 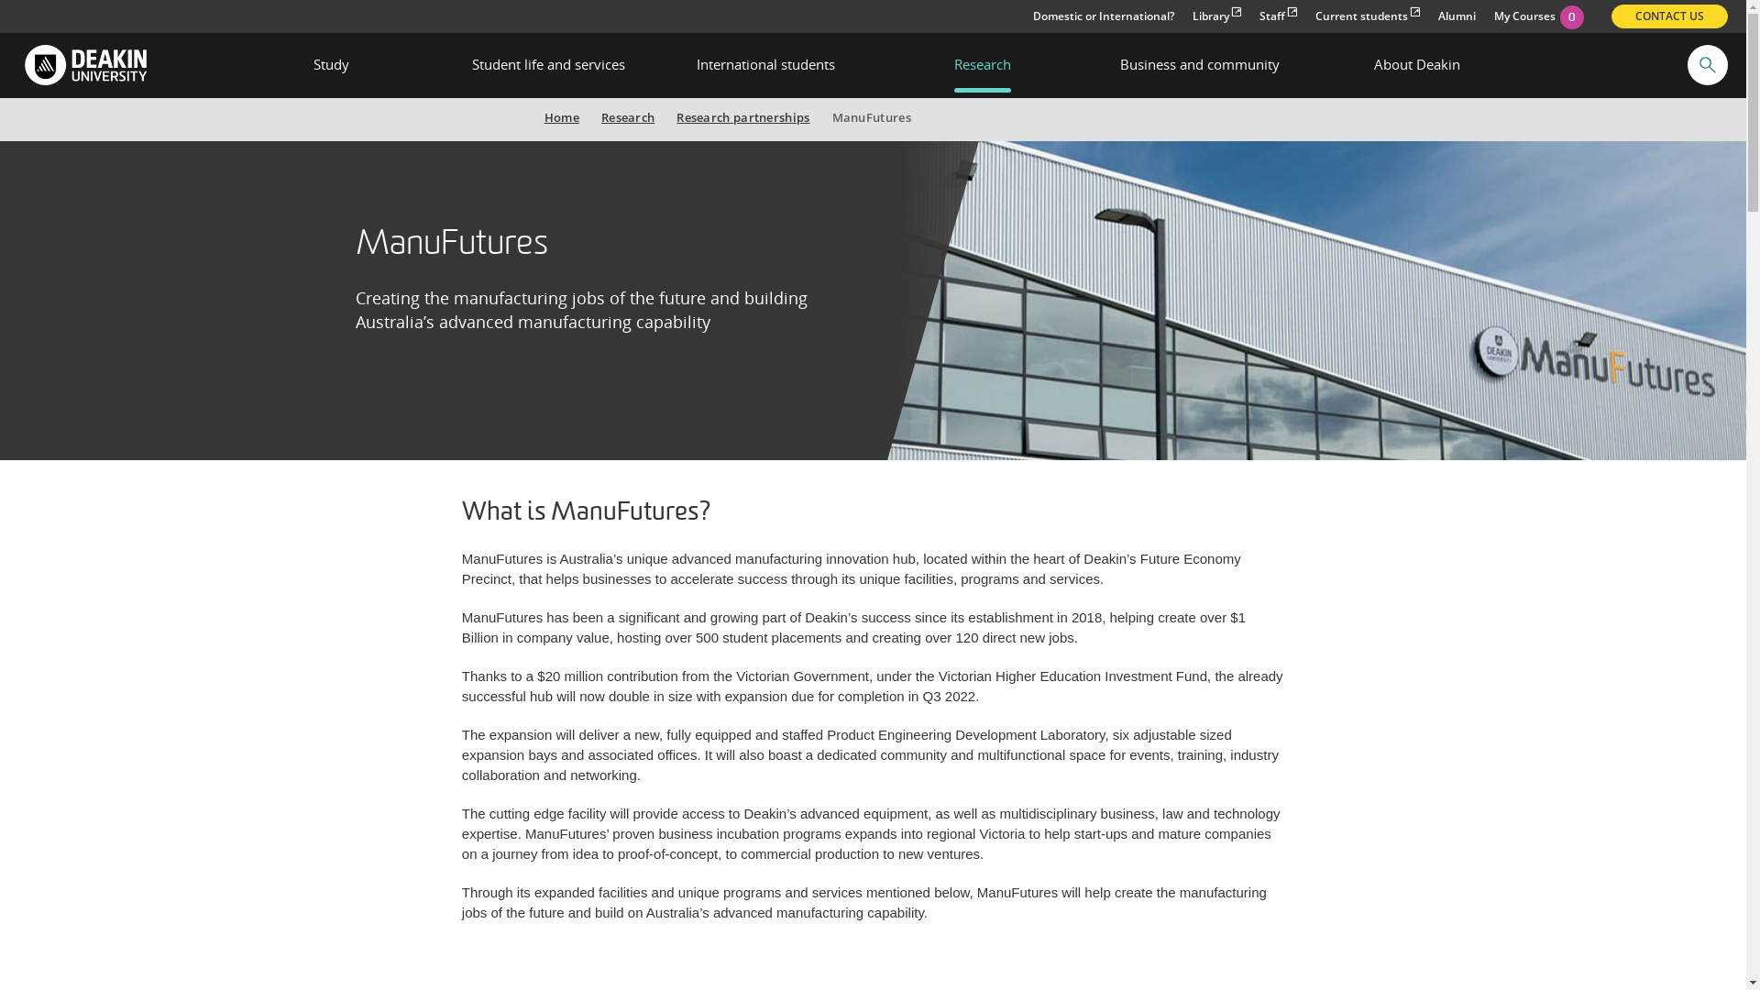 I want to click on My Courses0, so click(x=1539, y=16).